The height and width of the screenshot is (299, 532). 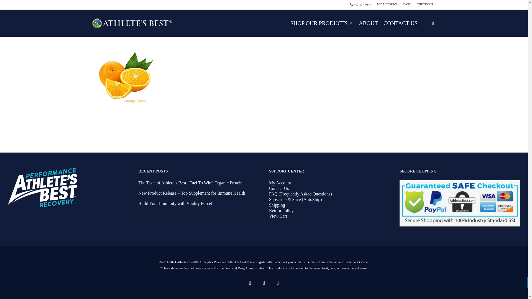 I want to click on ABOUT, so click(x=368, y=23).